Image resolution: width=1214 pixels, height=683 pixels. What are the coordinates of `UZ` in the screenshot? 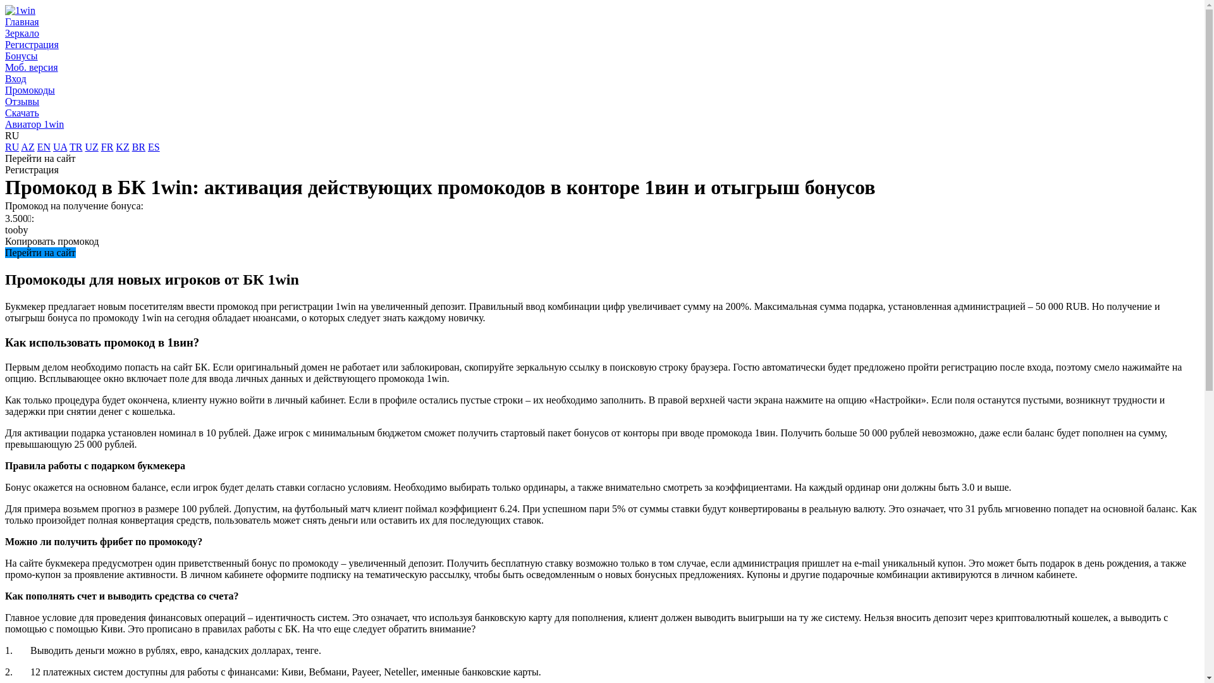 It's located at (91, 147).